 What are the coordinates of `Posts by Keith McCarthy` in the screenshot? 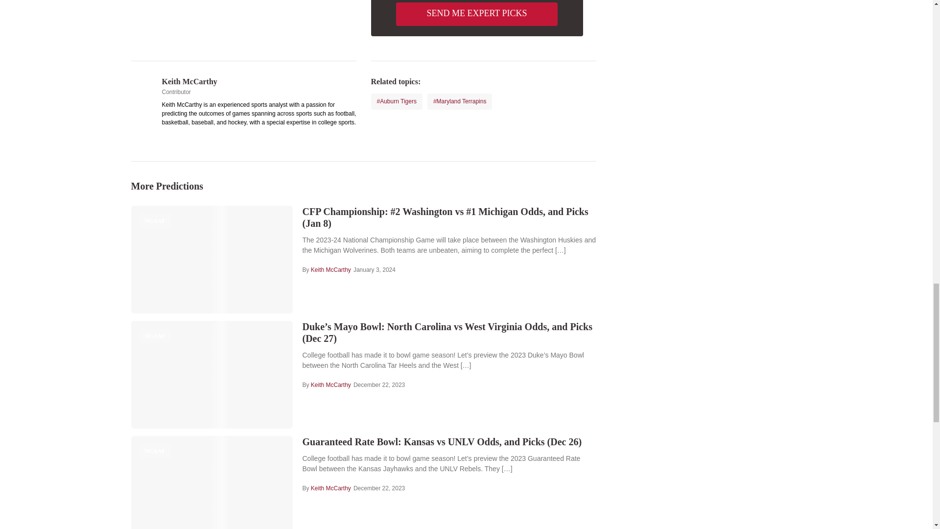 It's located at (331, 384).